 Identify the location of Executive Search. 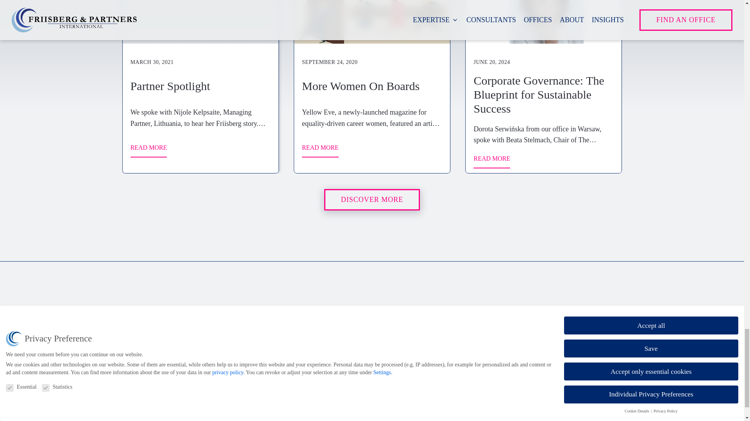
(344, 332).